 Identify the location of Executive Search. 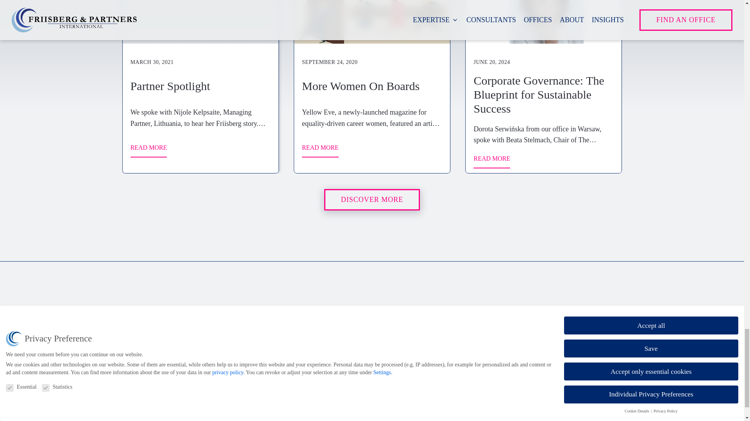
(344, 332).